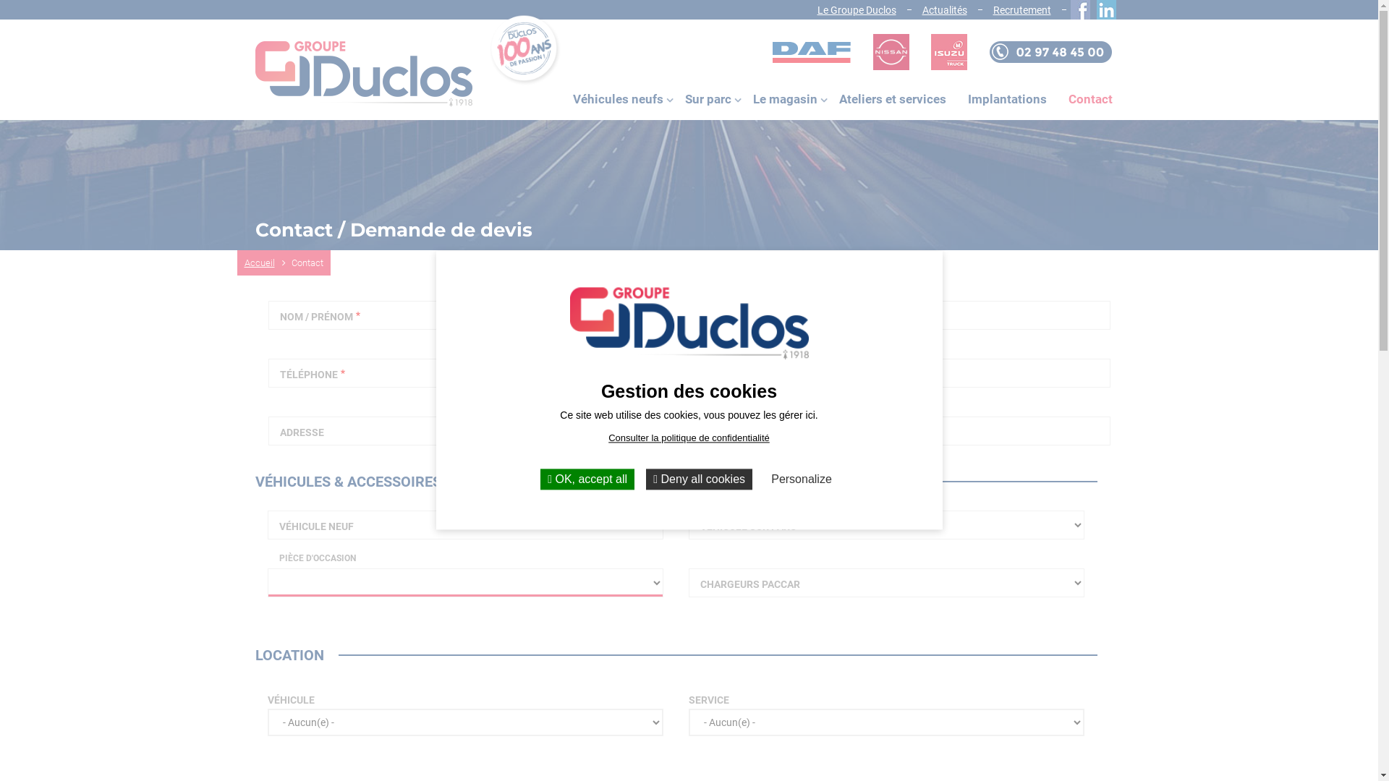 This screenshot has width=1389, height=781. What do you see at coordinates (1091, 100) in the screenshot?
I see `Contact` at bounding box center [1091, 100].